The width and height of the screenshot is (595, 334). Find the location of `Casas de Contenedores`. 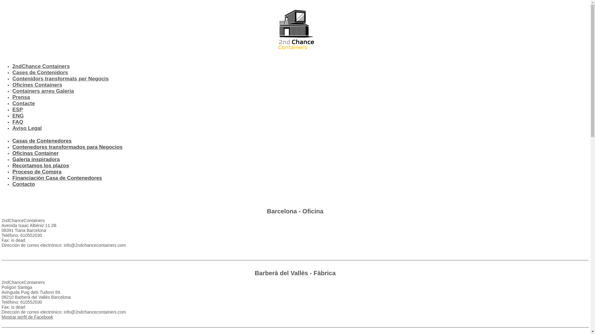

Casas de Contenedores is located at coordinates (42, 141).